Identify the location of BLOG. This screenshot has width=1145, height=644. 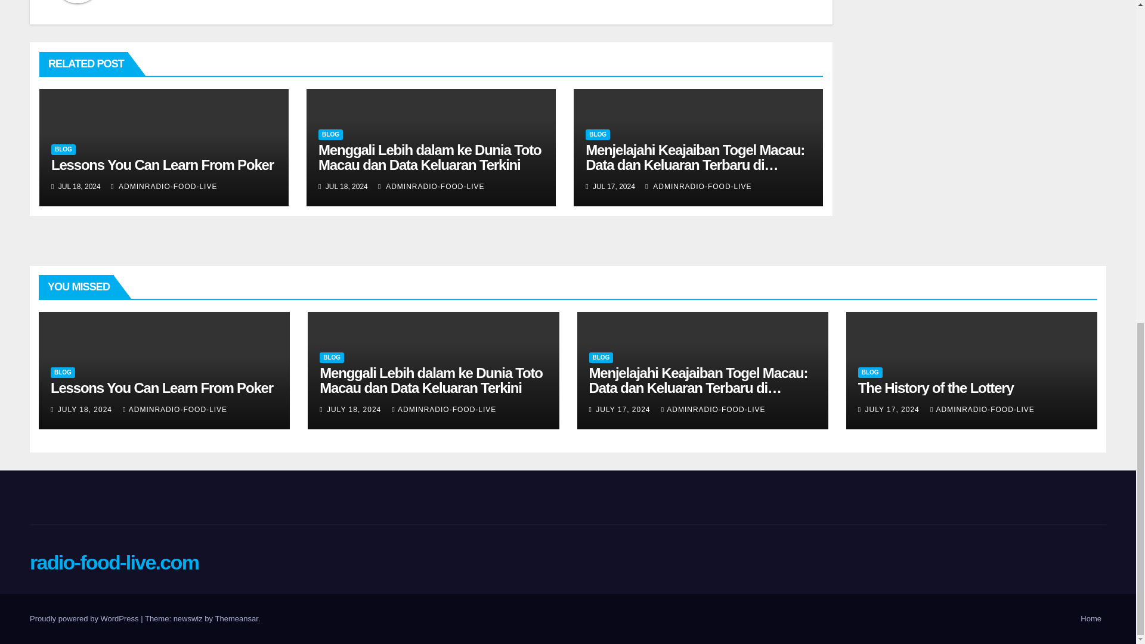
(598, 135).